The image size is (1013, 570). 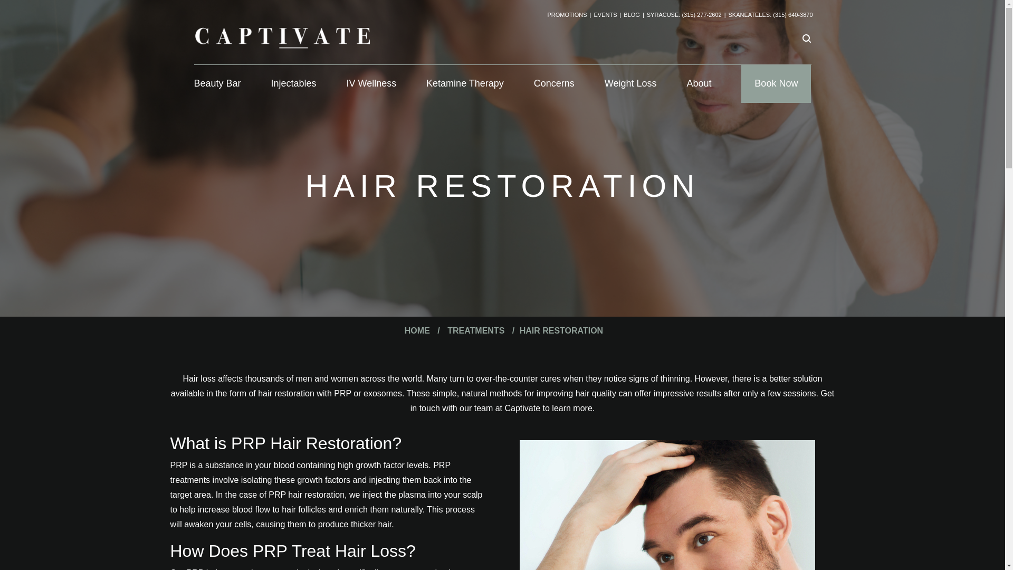 What do you see at coordinates (371, 84) in the screenshot?
I see `IV Wellness` at bounding box center [371, 84].